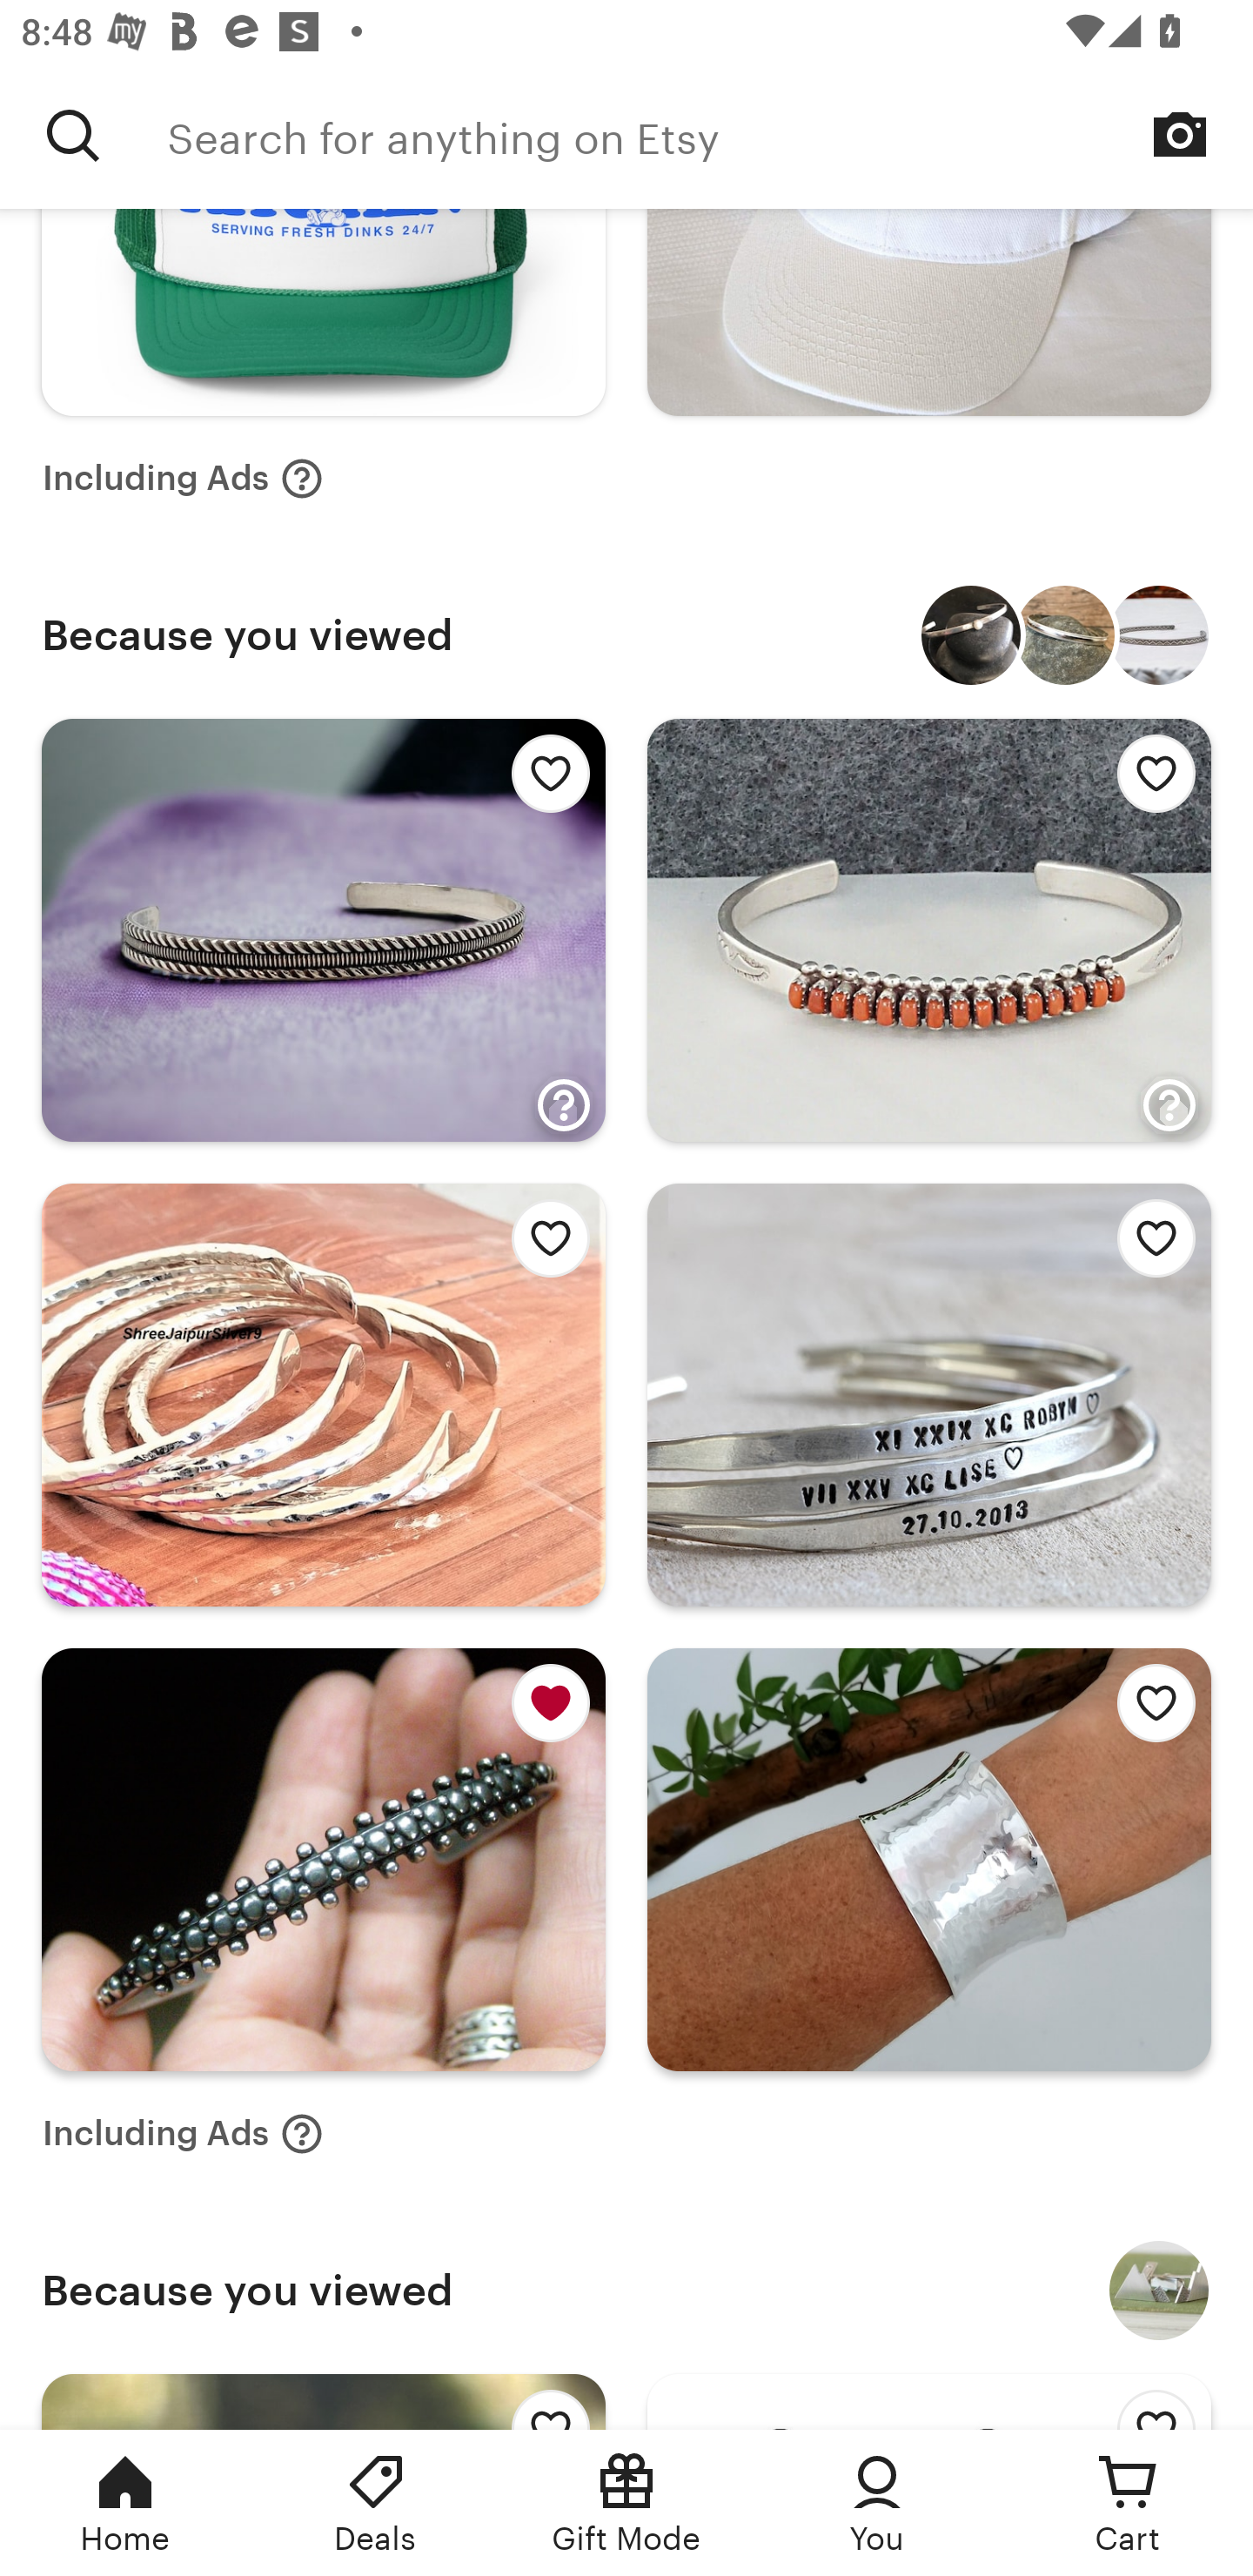  Describe the element at coordinates (710, 135) in the screenshot. I see `Search for anything on Etsy` at that location.